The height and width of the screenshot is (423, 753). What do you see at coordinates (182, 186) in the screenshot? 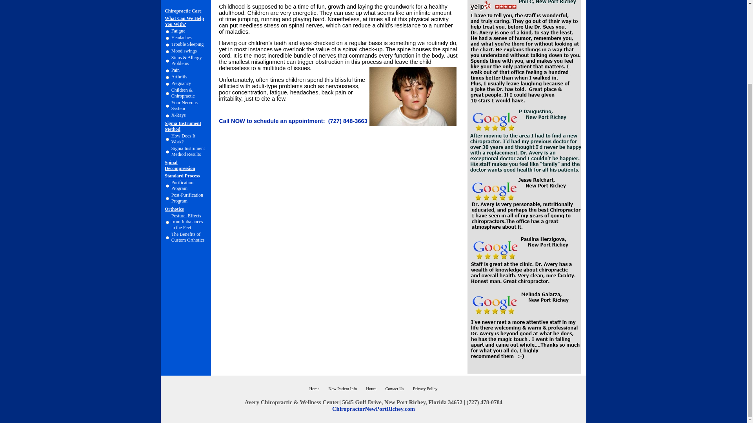
I see `Purification Program` at bounding box center [182, 186].